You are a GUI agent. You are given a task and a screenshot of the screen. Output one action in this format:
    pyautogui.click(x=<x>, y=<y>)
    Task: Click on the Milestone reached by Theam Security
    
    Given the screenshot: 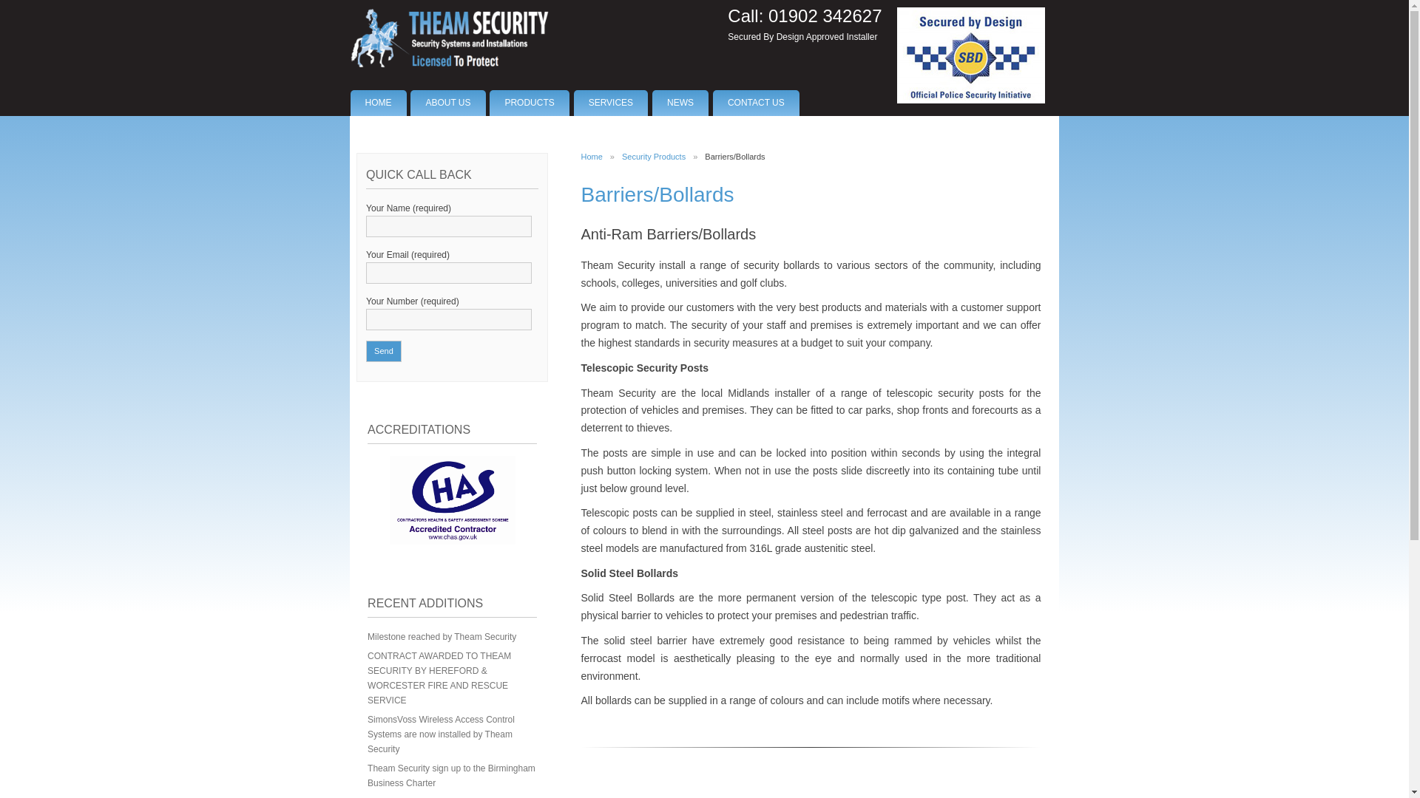 What is the action you would take?
    pyautogui.click(x=442, y=637)
    